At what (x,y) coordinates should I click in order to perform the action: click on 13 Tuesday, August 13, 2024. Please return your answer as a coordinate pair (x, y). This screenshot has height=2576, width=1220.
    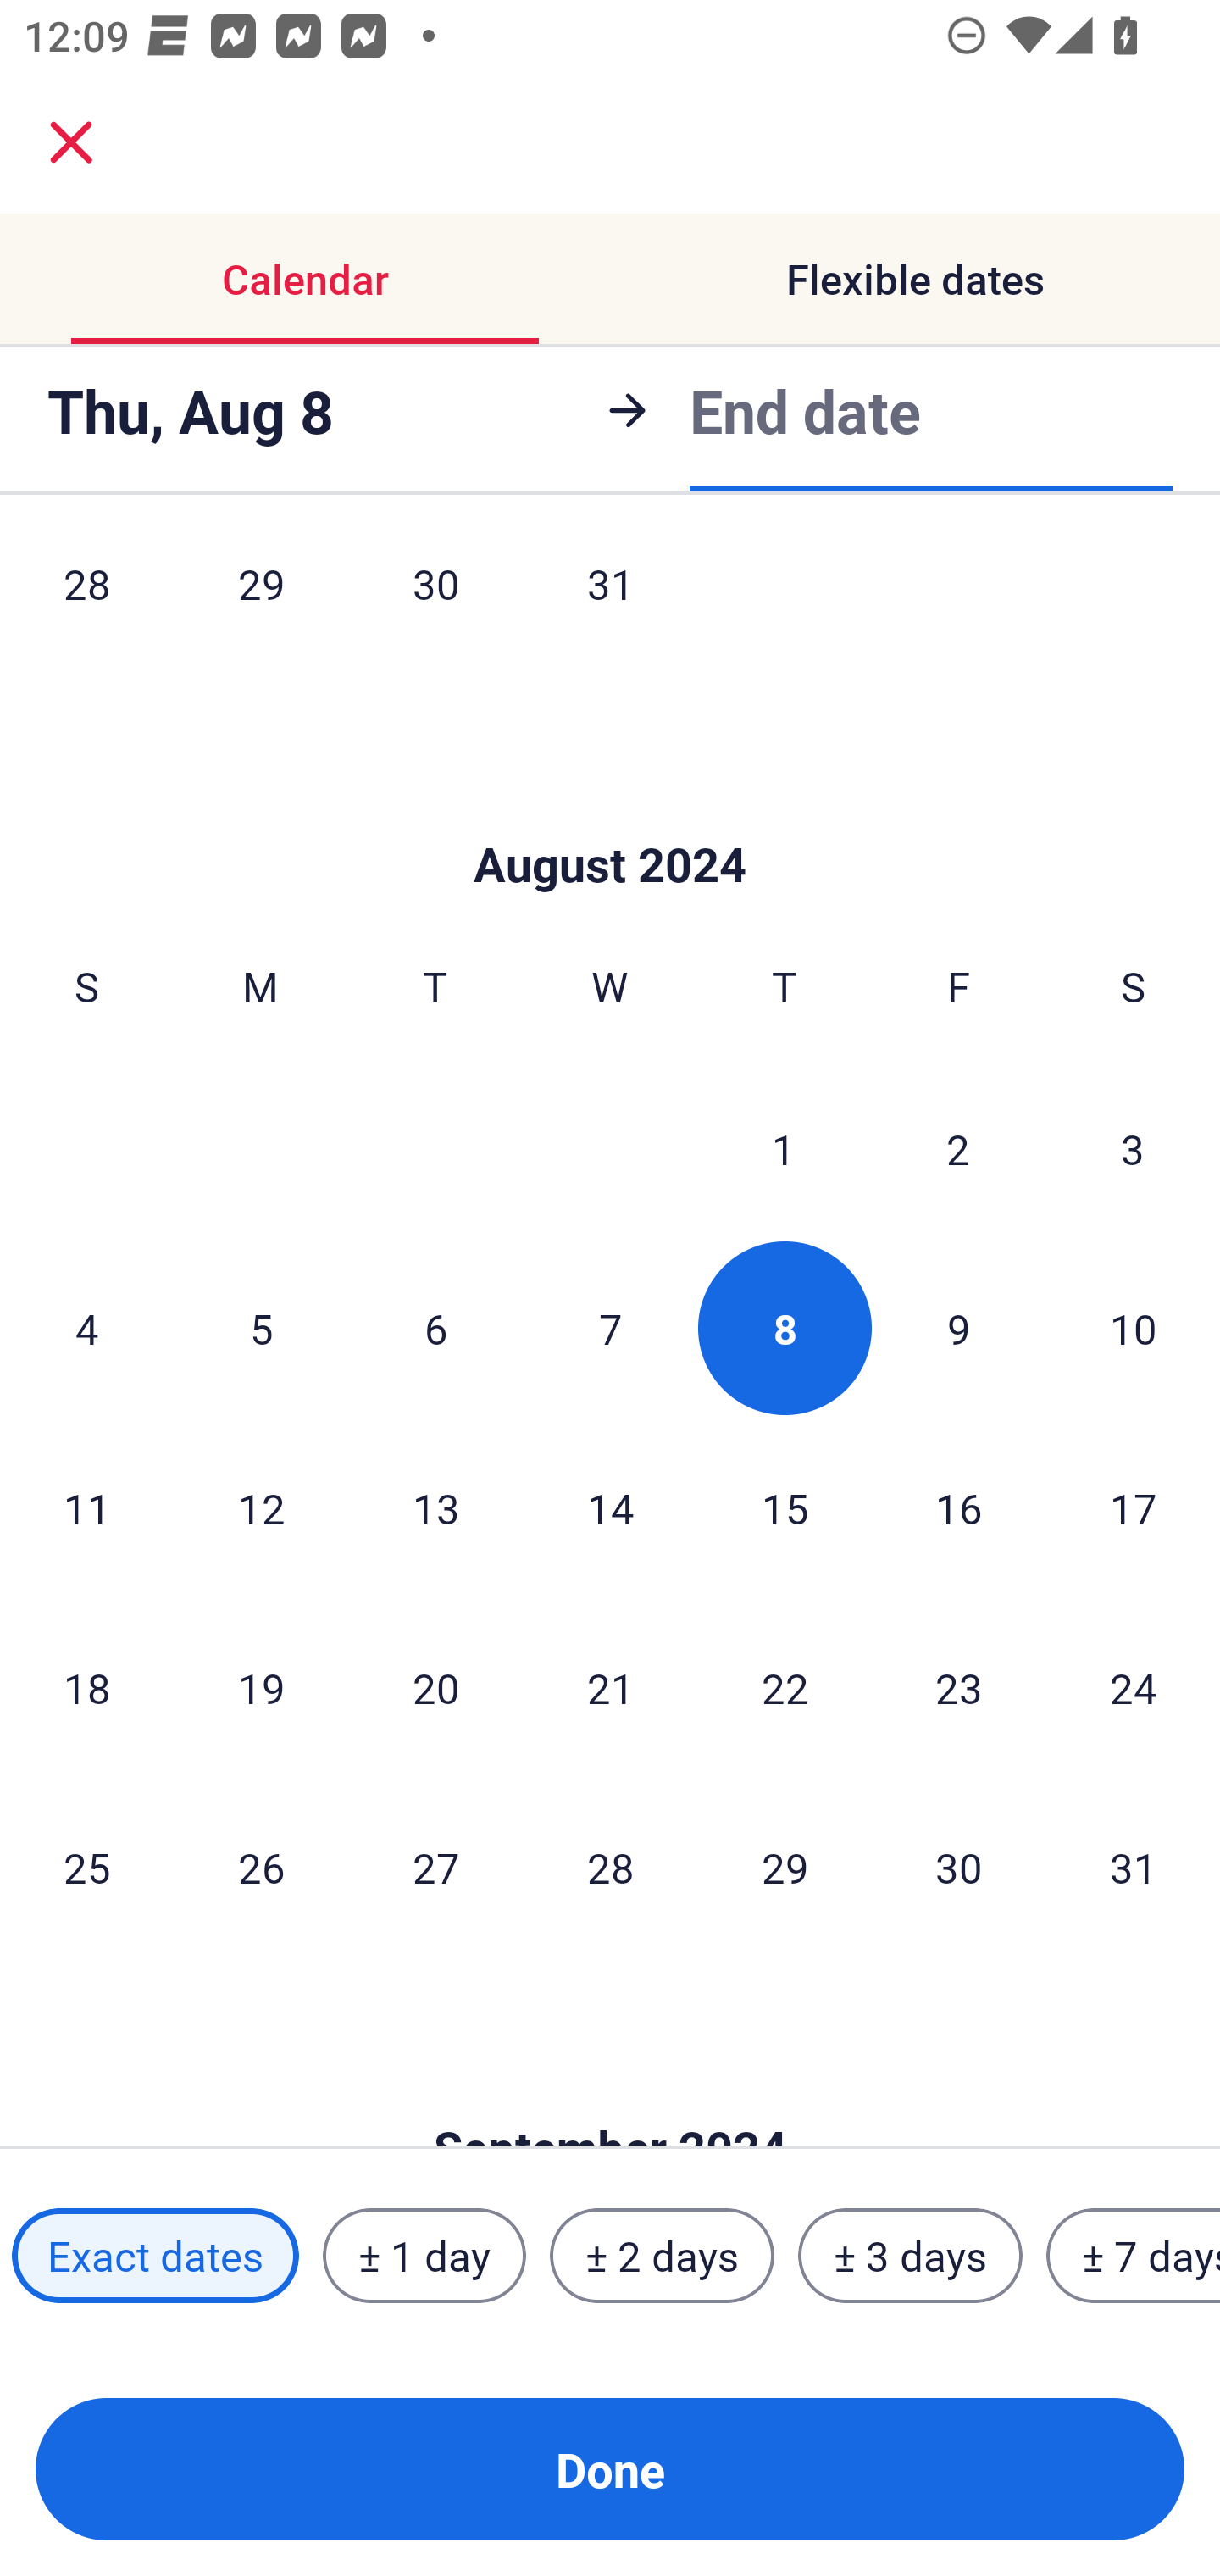
    Looking at the image, I should click on (435, 1508).